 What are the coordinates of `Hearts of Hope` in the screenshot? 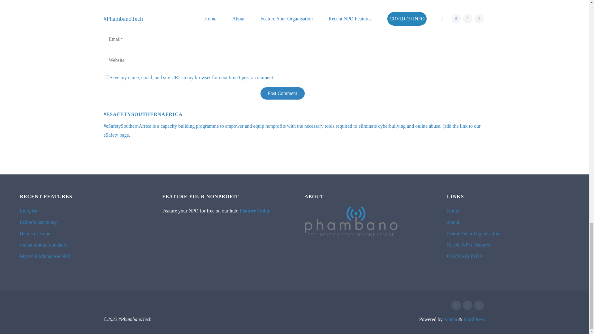 It's located at (35, 233).